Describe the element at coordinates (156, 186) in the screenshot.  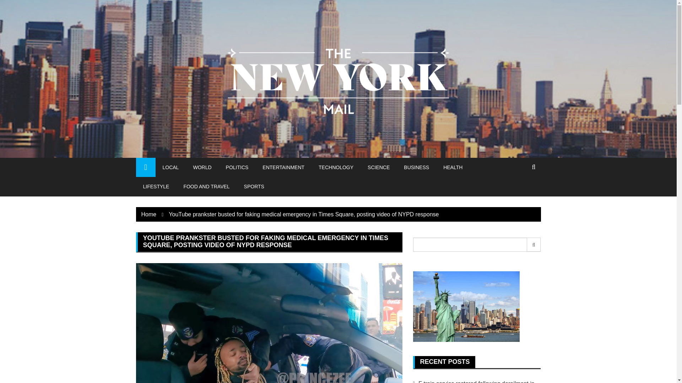
I see `LIFESTYLE` at that location.